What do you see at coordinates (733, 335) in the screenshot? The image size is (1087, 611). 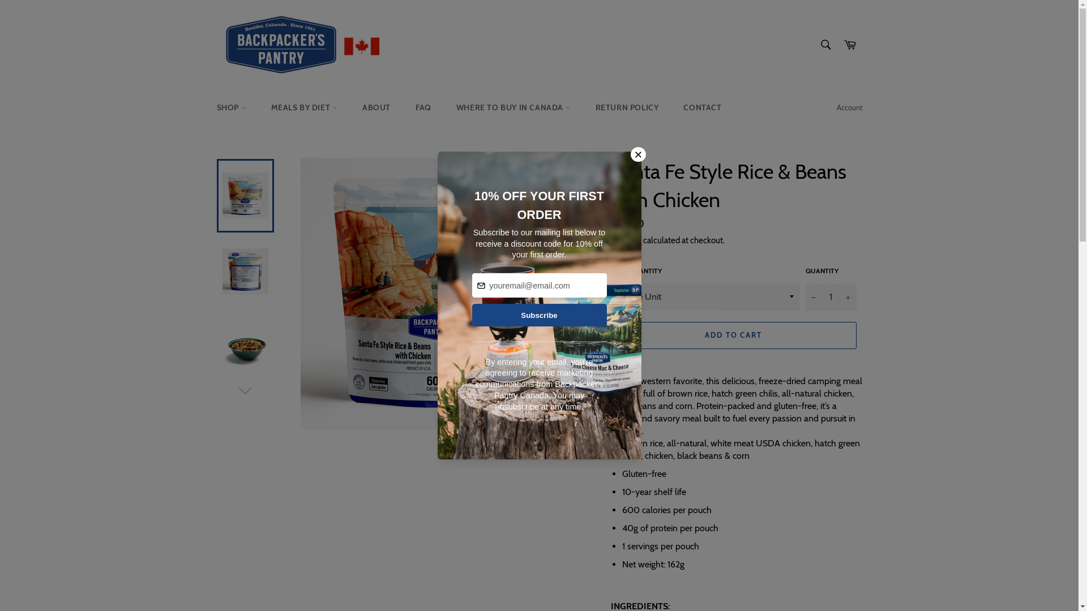 I see `ADD TO CART` at bounding box center [733, 335].